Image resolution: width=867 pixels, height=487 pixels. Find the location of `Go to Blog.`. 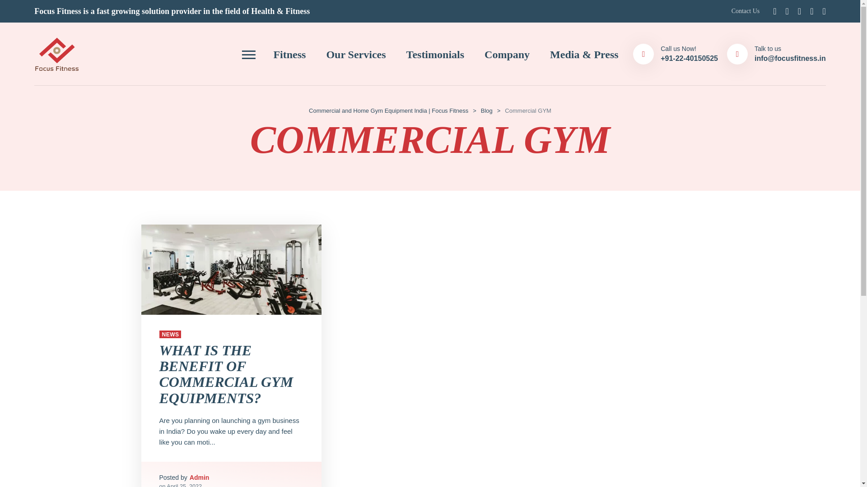

Go to Blog. is located at coordinates (487, 110).